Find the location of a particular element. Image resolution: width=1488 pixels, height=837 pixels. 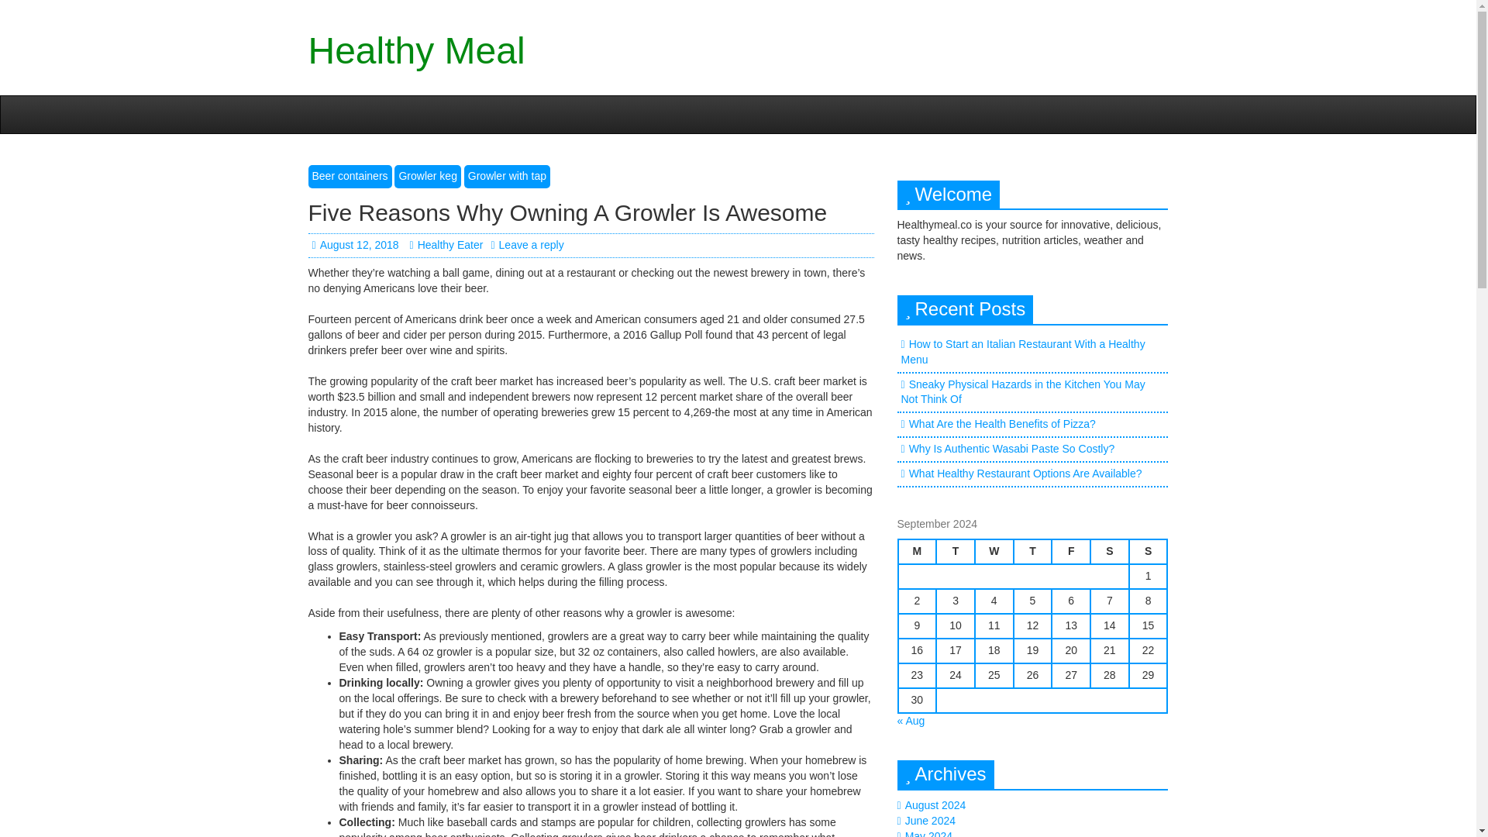

August 12, 2018 is located at coordinates (355, 245).